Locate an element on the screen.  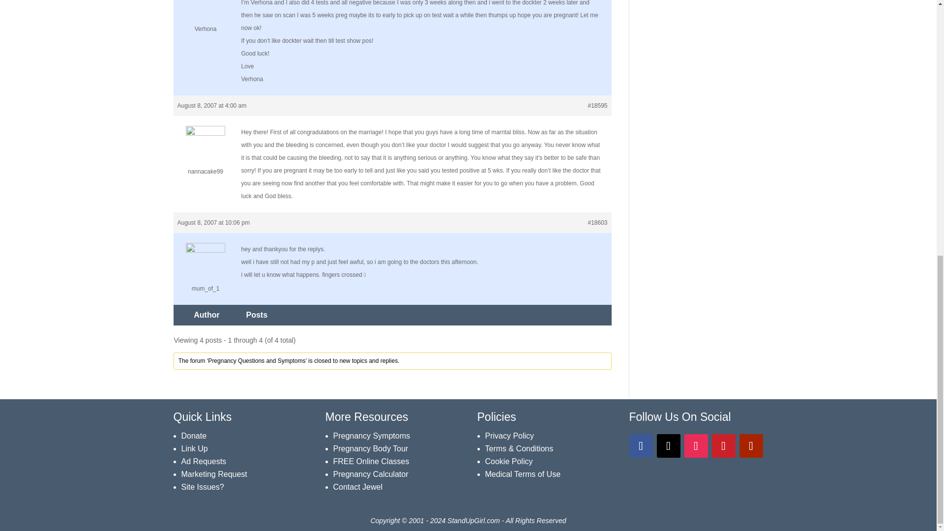
Follow on Twitter is located at coordinates (669, 445).